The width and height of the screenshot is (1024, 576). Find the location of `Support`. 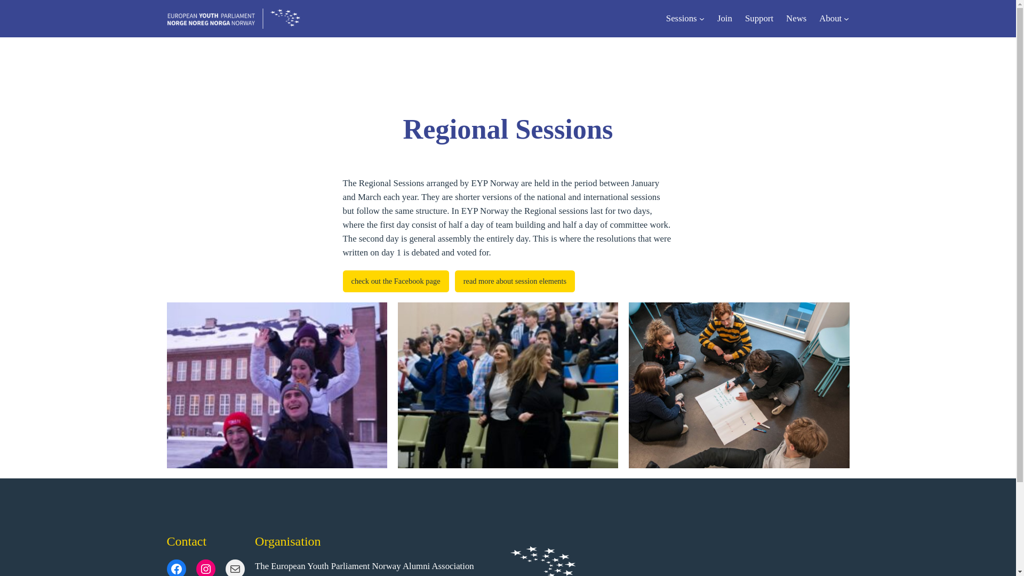

Support is located at coordinates (759, 18).